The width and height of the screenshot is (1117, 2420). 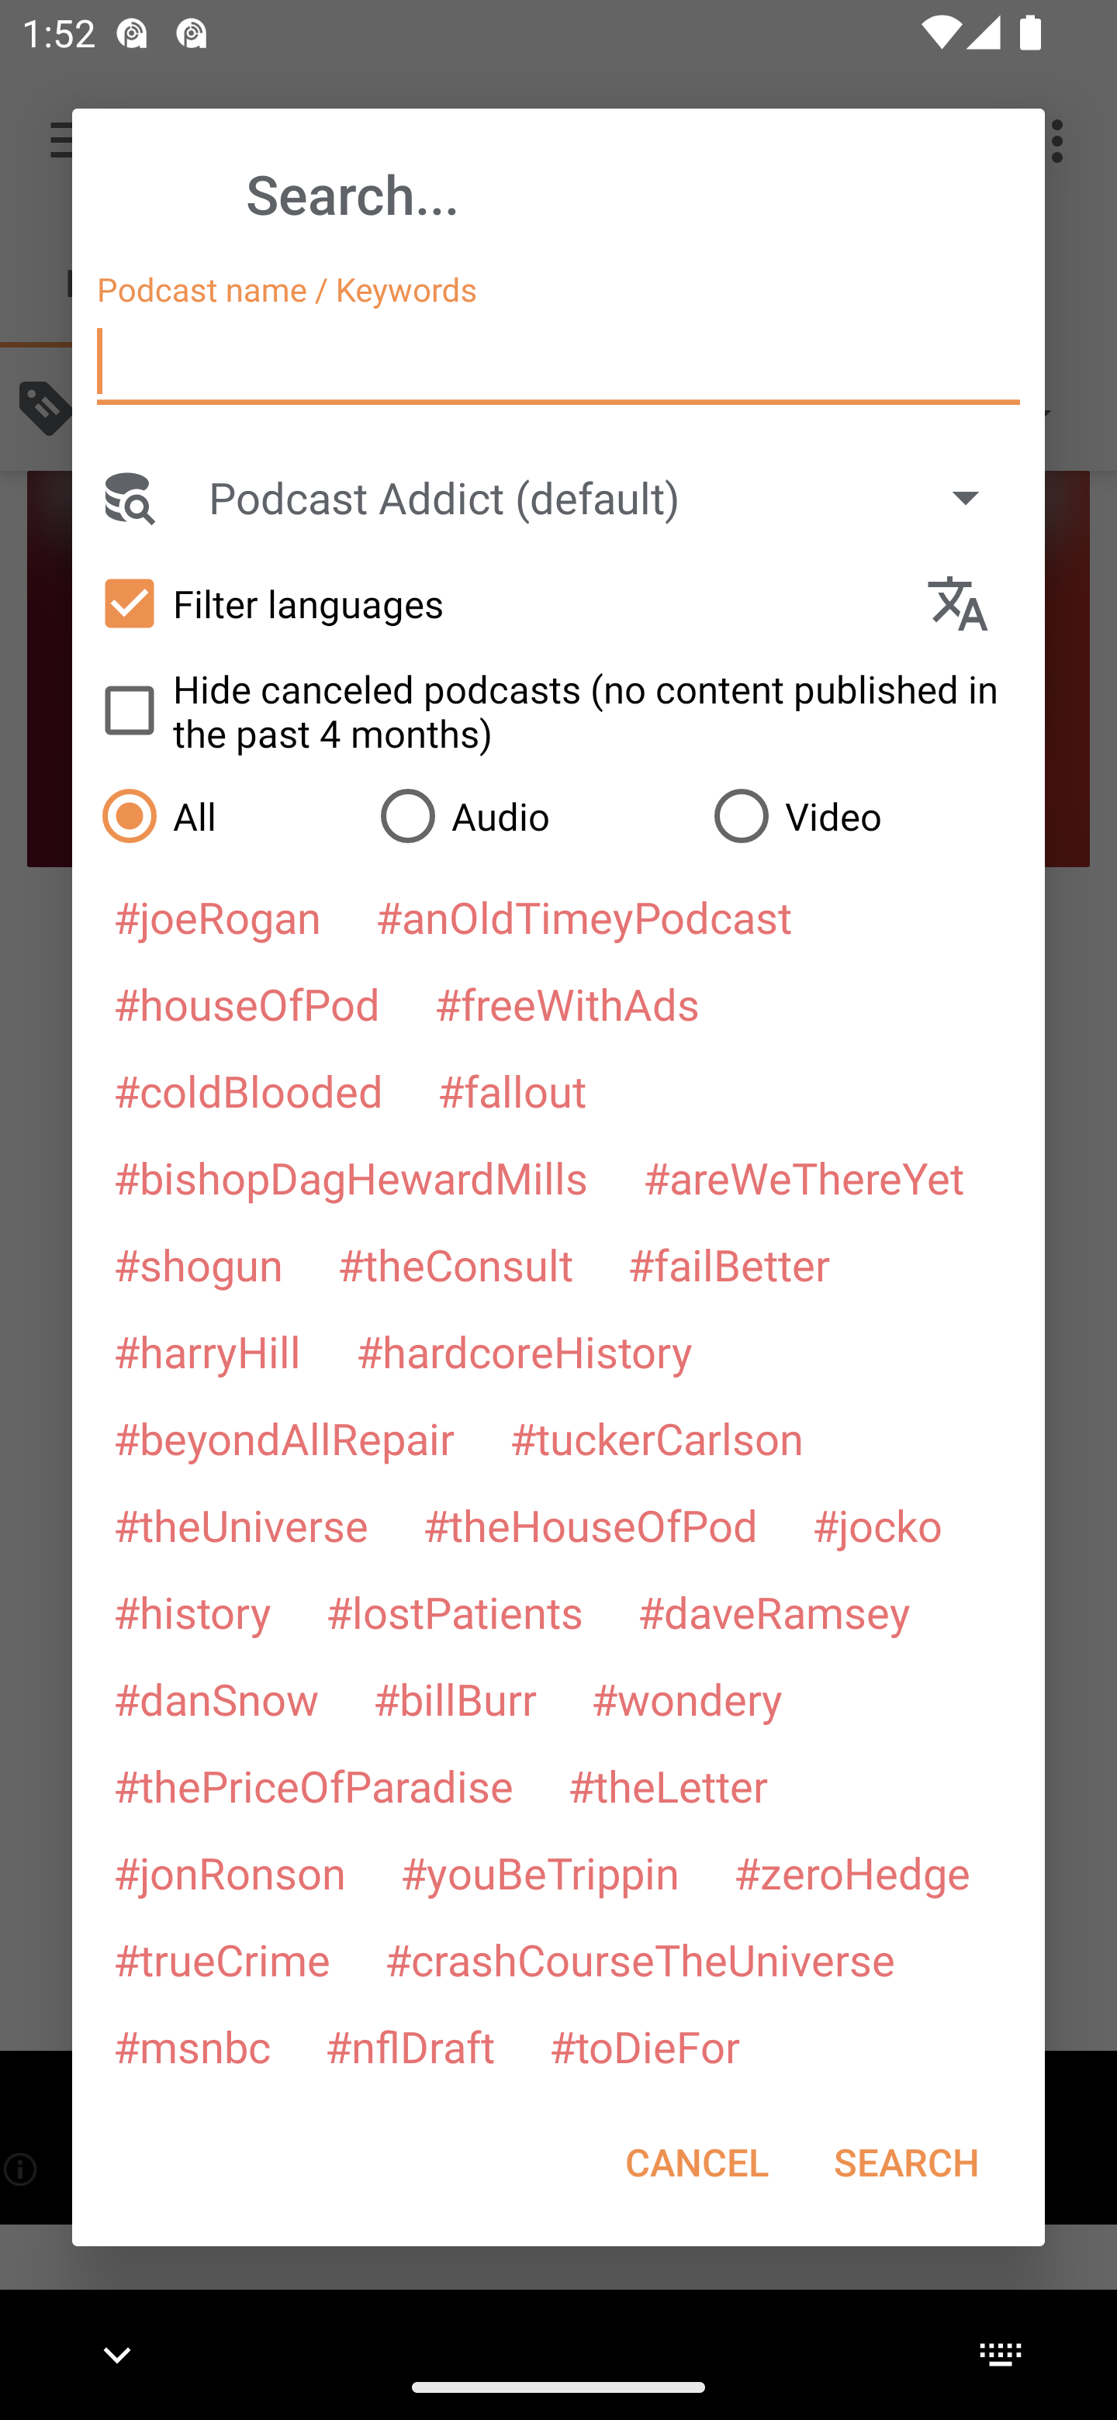 I want to click on #jonRonson, so click(x=230, y=1872).